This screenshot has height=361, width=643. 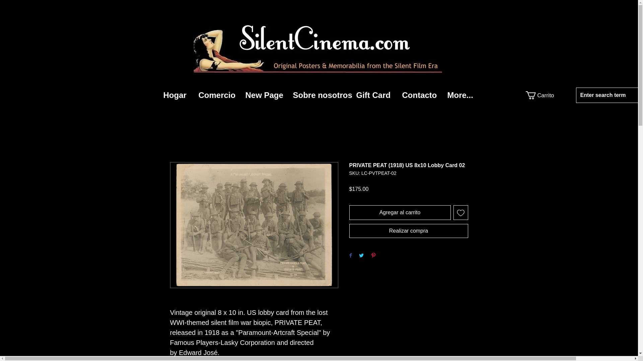 I want to click on Carrito, so click(x=541, y=95).